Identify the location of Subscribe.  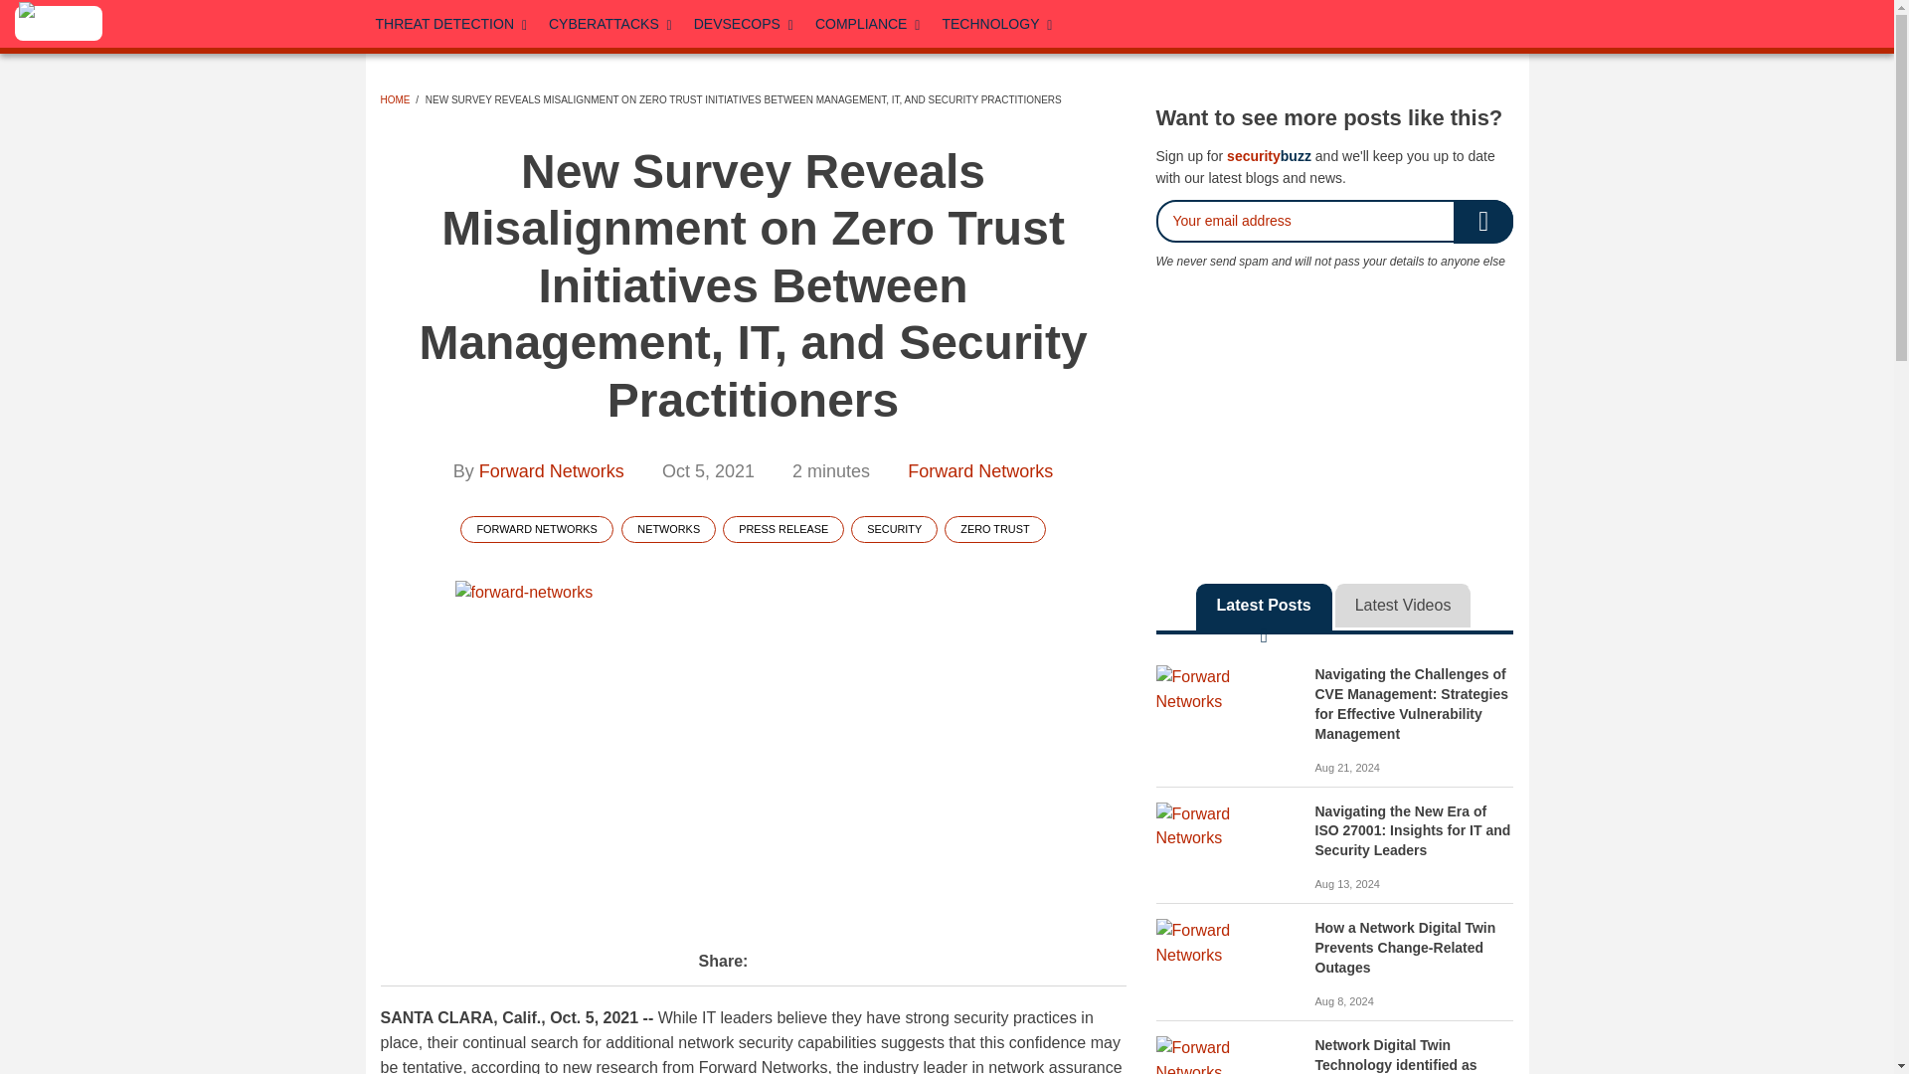
(1483, 221).